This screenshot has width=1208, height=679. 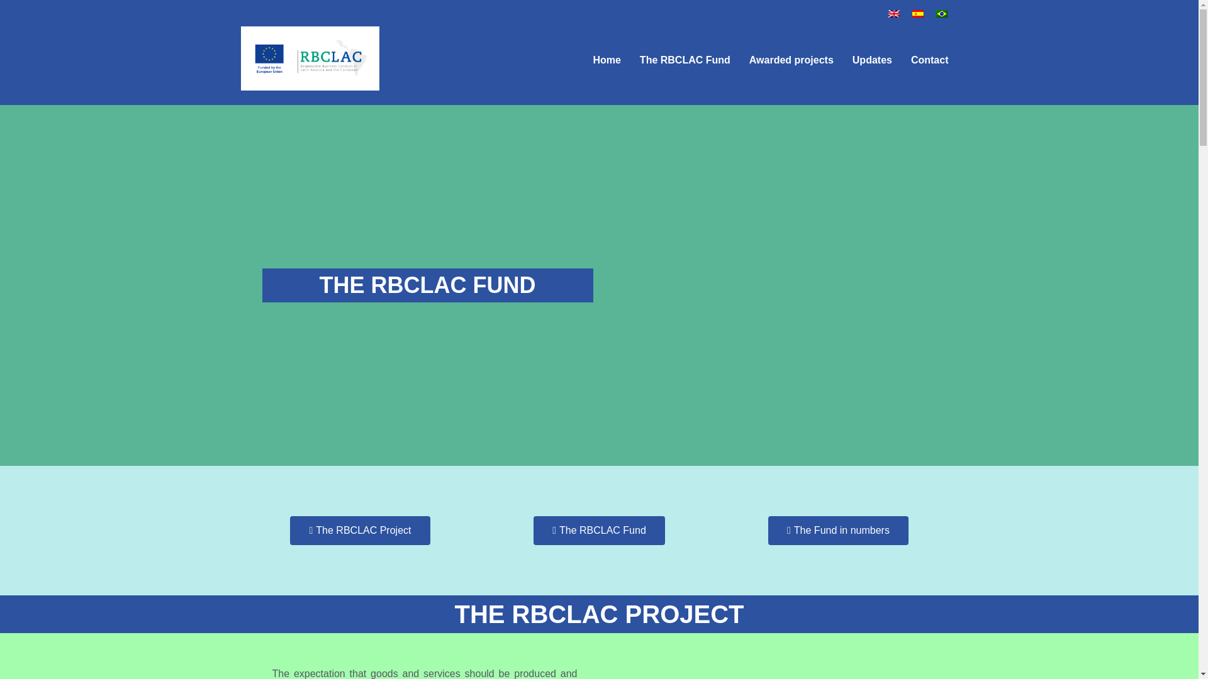 I want to click on Contact, so click(x=929, y=60).